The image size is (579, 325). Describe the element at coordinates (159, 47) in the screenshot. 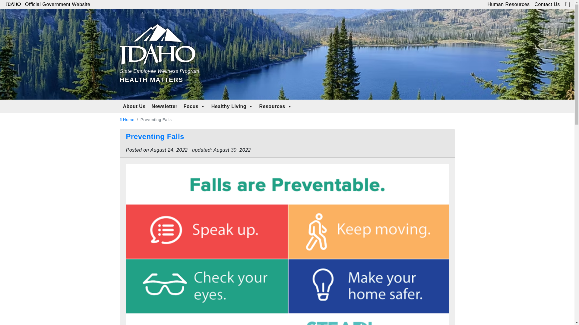

I see `Home` at that location.